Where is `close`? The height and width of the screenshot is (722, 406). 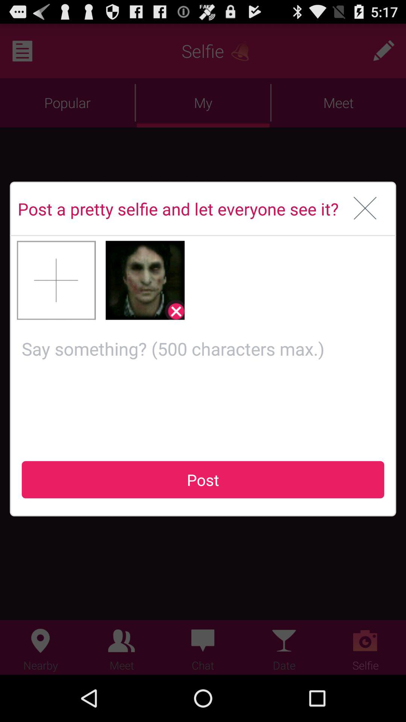
close is located at coordinates (365, 209).